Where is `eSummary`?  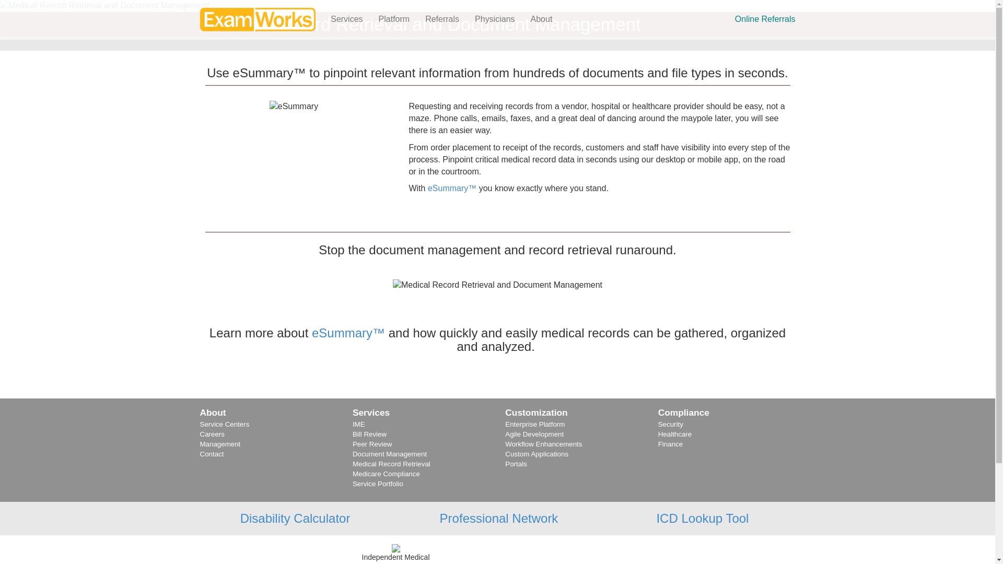 eSummary is located at coordinates (452, 188).